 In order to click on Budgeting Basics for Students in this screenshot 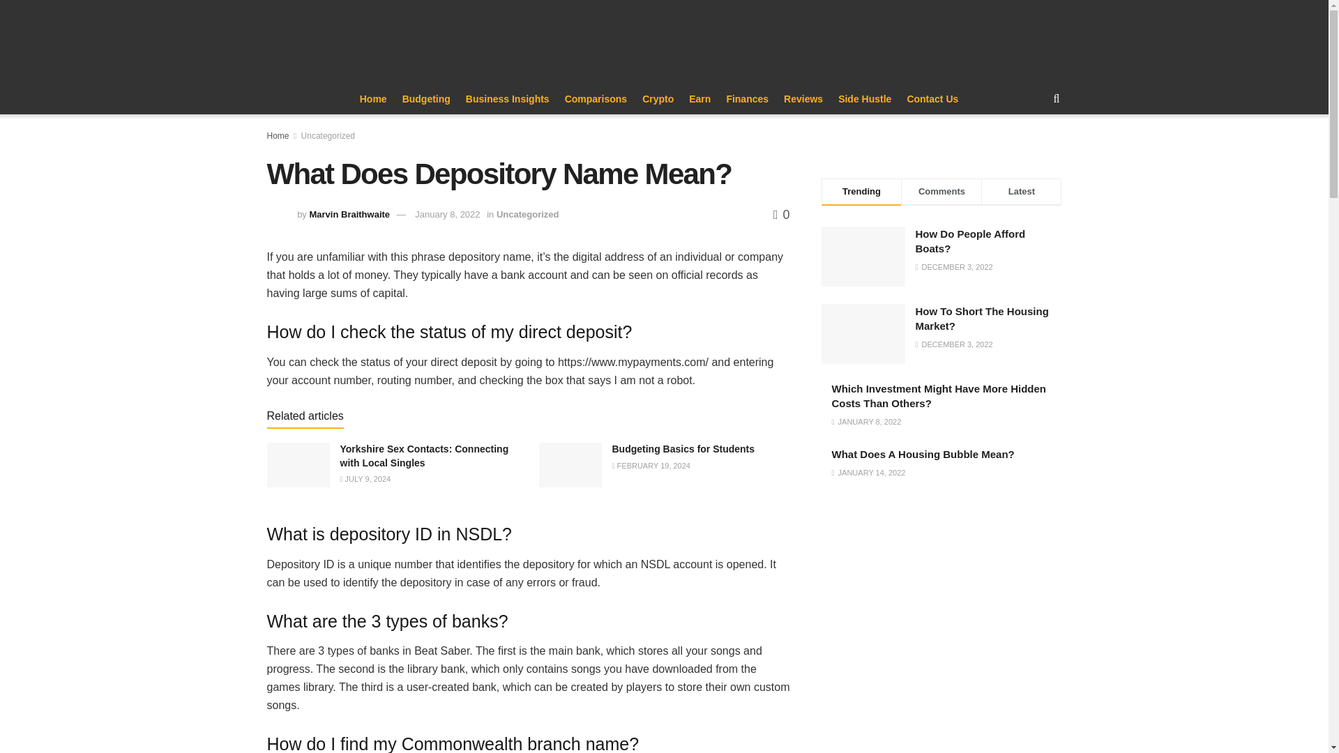, I will do `click(683, 449)`.